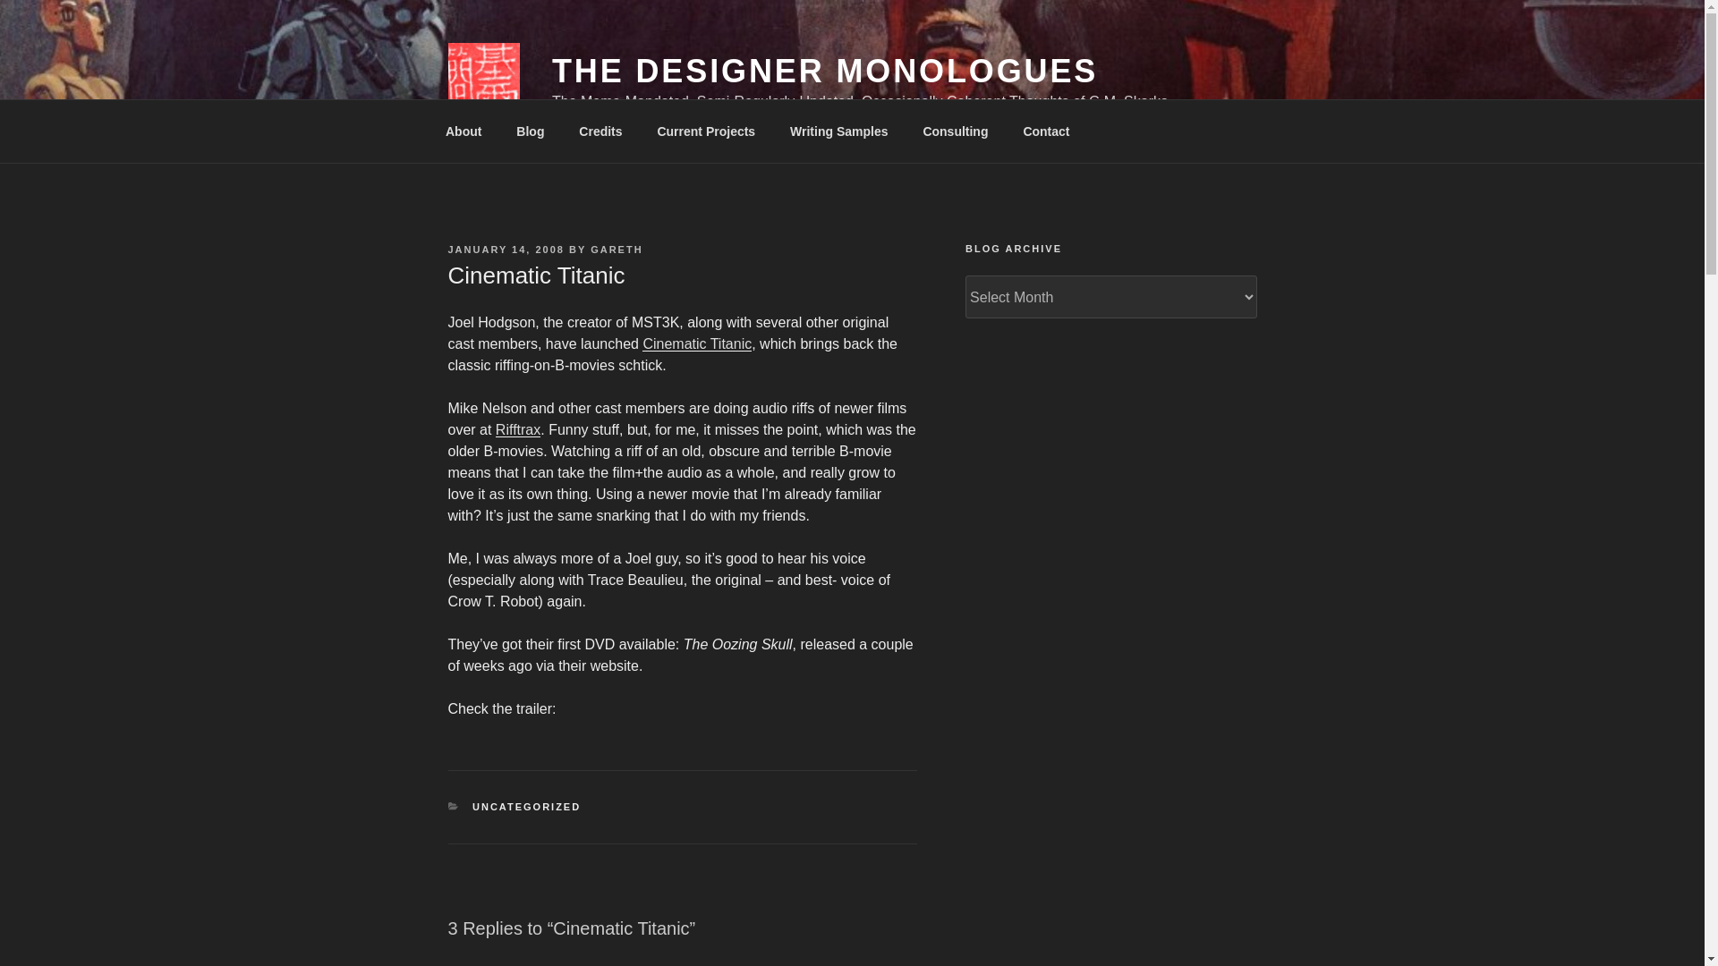 This screenshot has height=966, width=1718. Describe the element at coordinates (697, 343) in the screenshot. I see `Cinematic Titanic` at that location.